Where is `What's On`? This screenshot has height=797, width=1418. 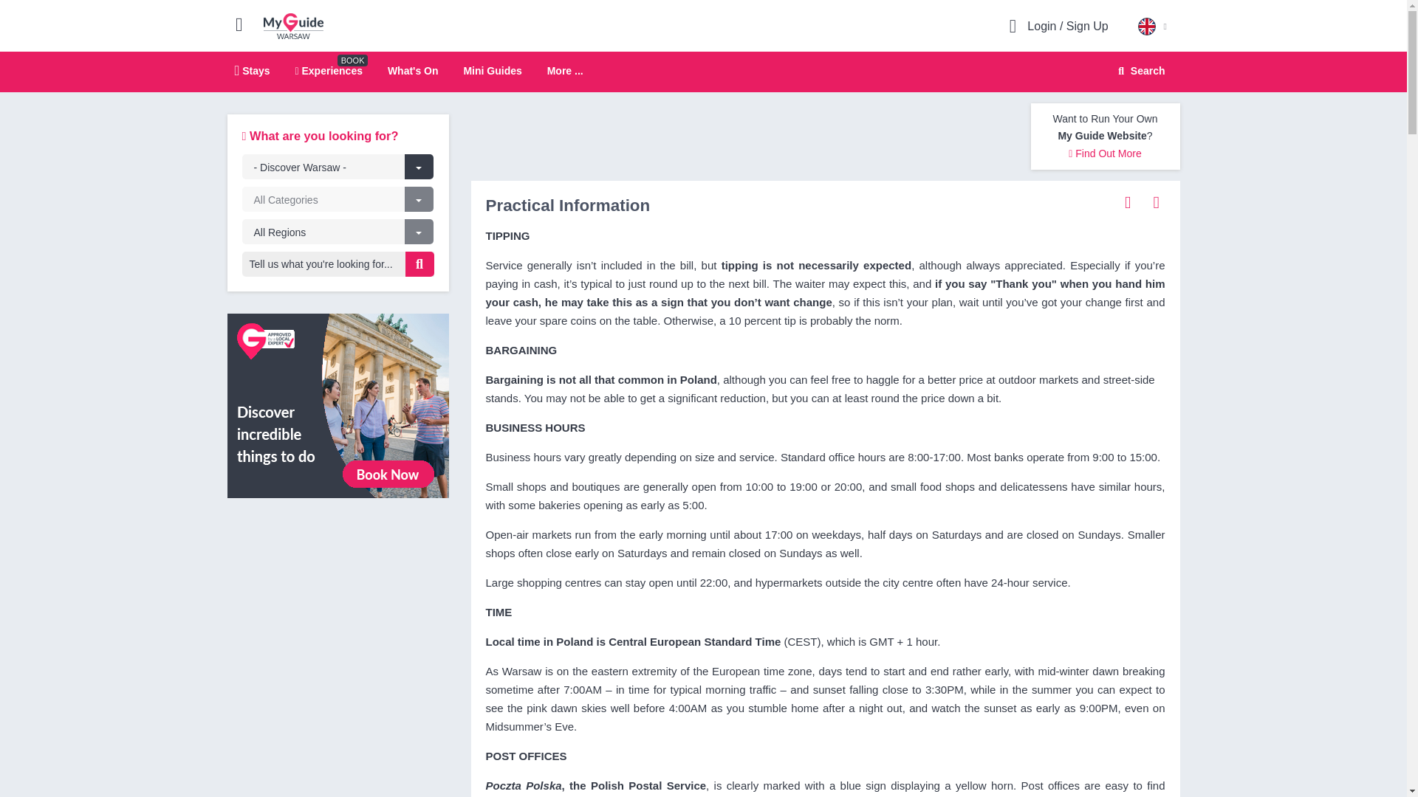
What's On is located at coordinates (293, 25).